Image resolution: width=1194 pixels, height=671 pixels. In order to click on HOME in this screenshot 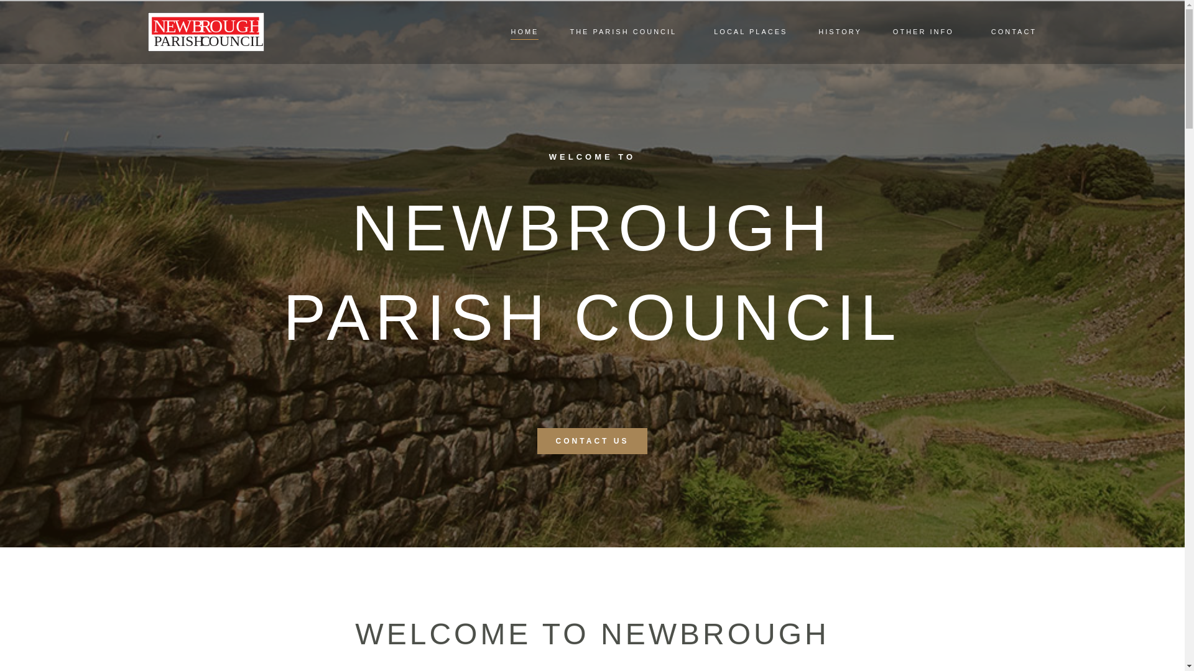, I will do `click(524, 31)`.